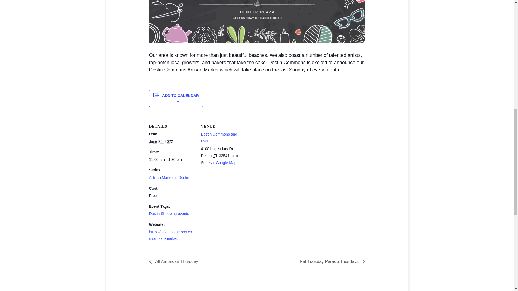 This screenshot has width=518, height=291. I want to click on Click to view a Google Map, so click(224, 163).